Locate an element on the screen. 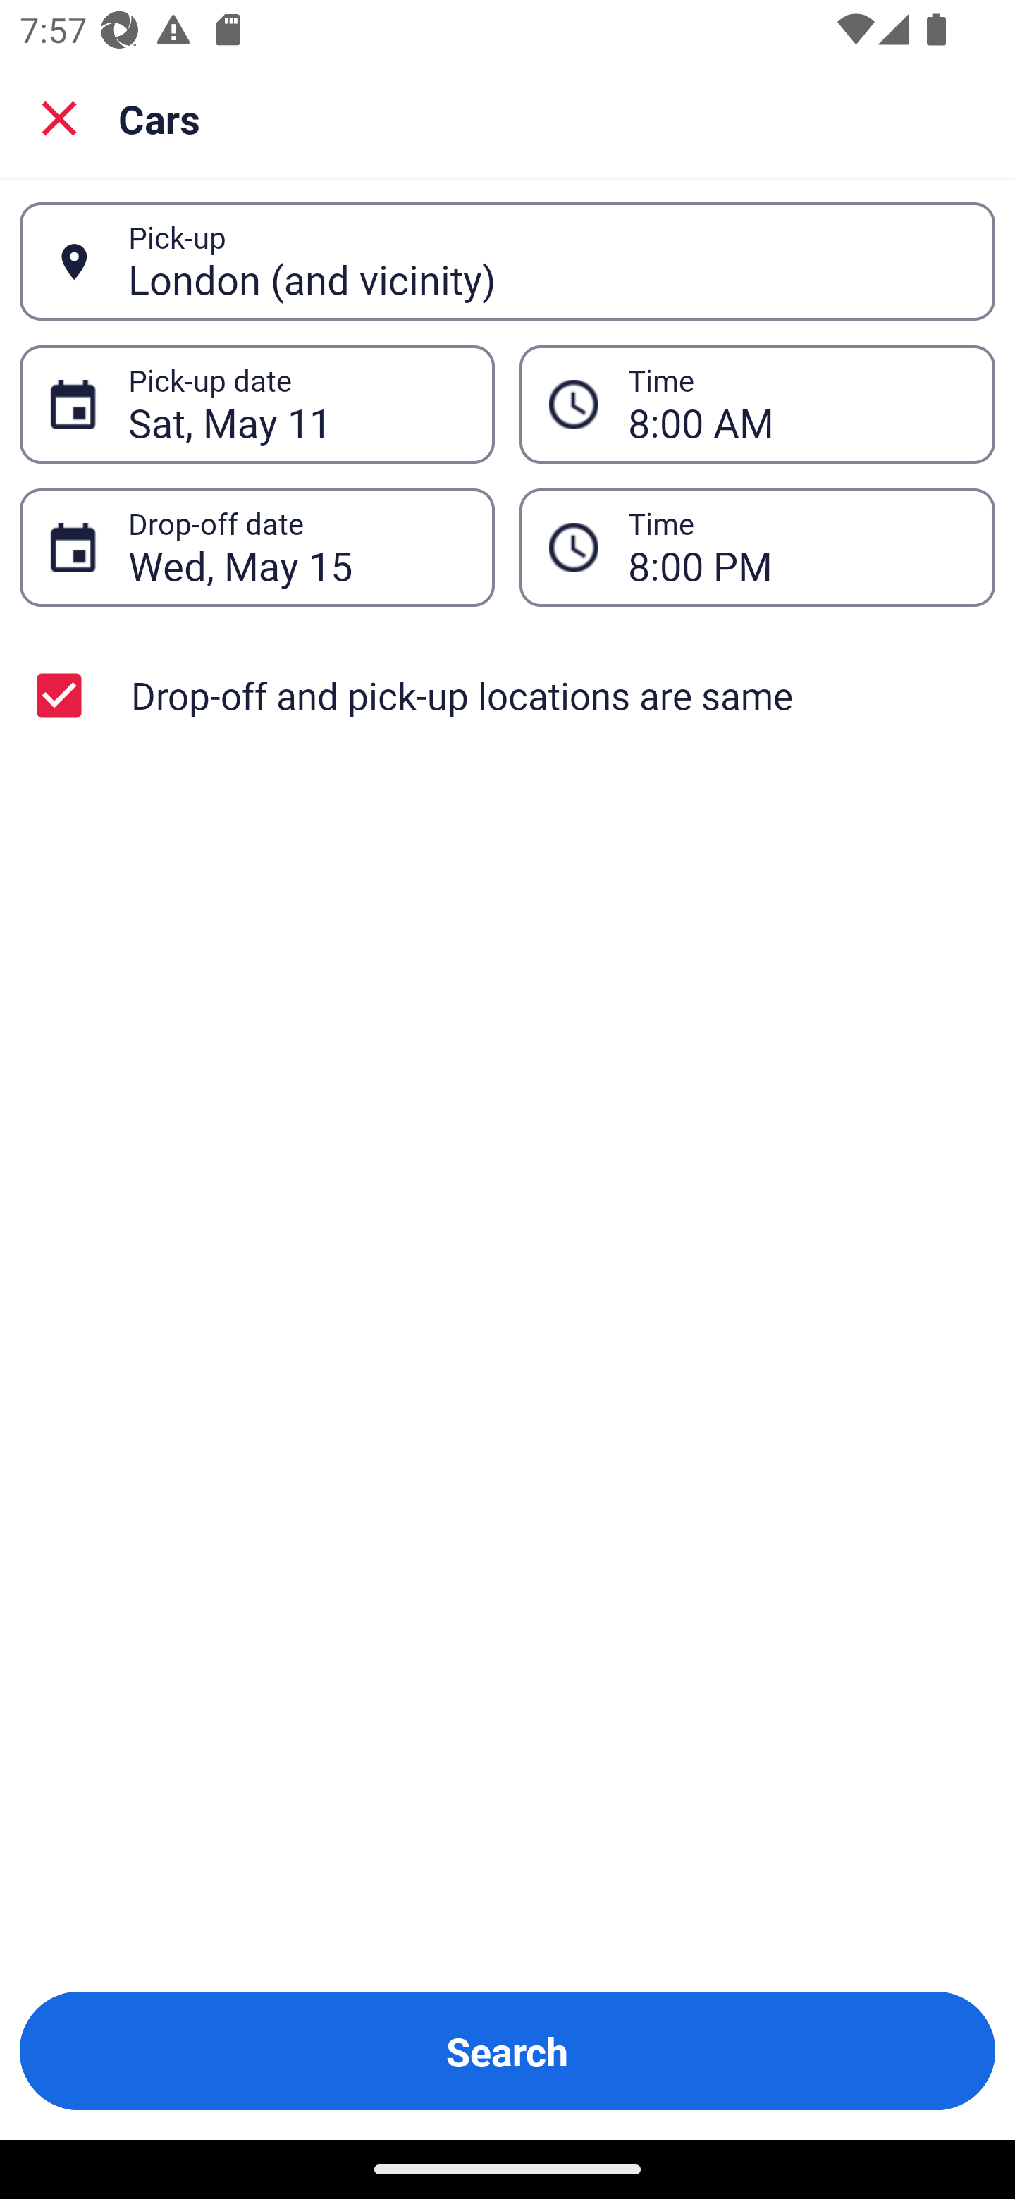 Image resolution: width=1015 pixels, height=2199 pixels. Wed, May 15 Drop-off date is located at coordinates (257, 547).